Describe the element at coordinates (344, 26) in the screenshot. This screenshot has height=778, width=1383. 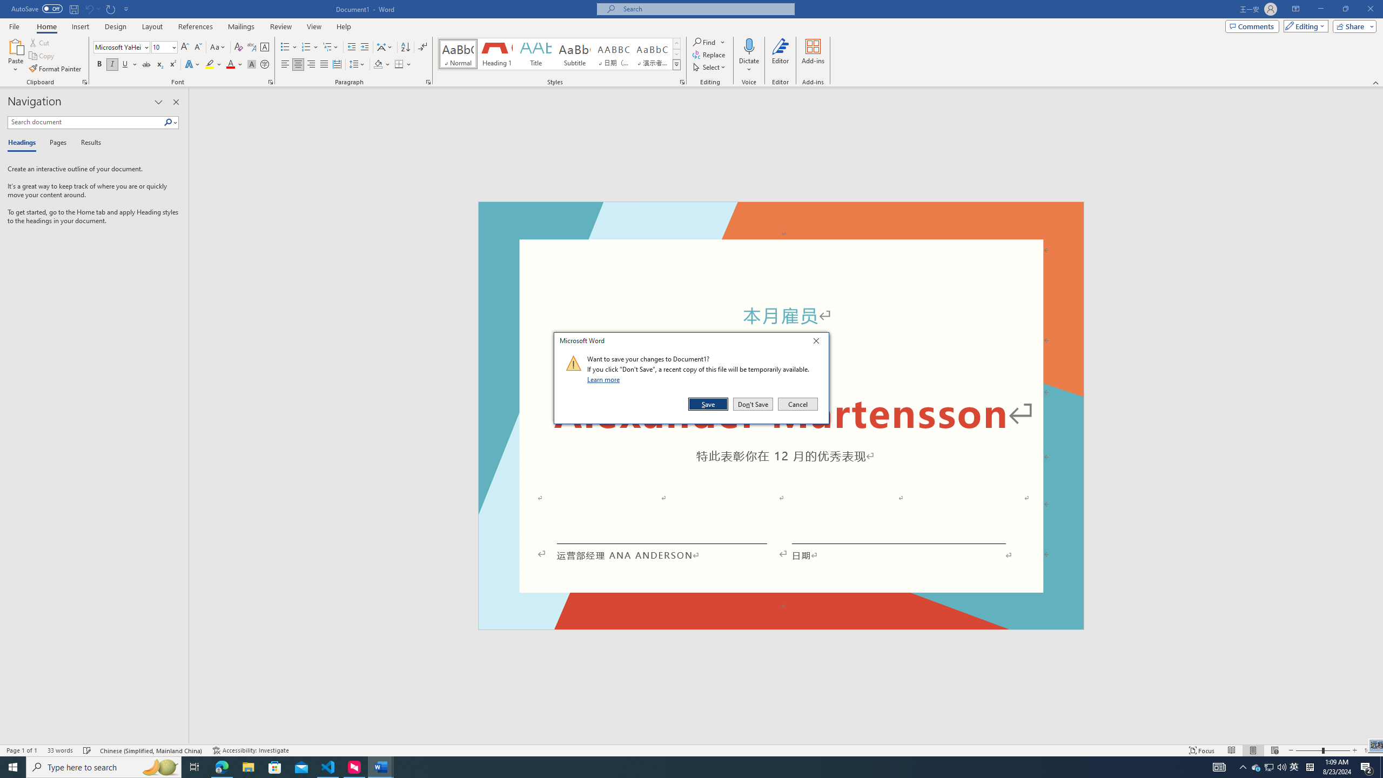
I see `Help` at that location.